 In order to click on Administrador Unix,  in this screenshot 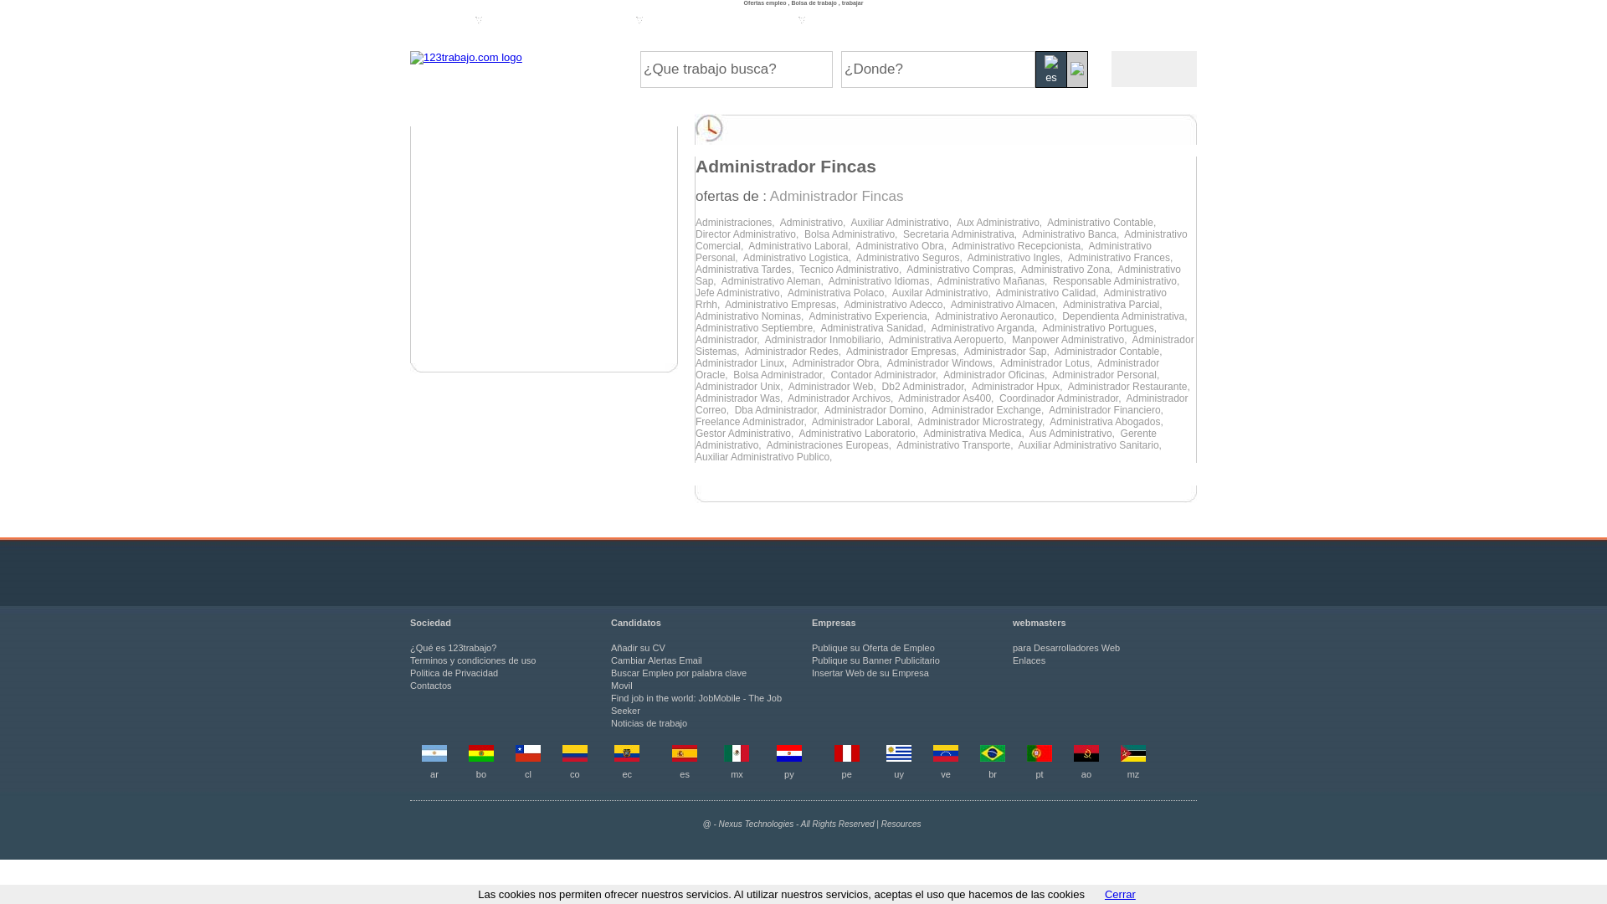, I will do `click(742, 387)`.